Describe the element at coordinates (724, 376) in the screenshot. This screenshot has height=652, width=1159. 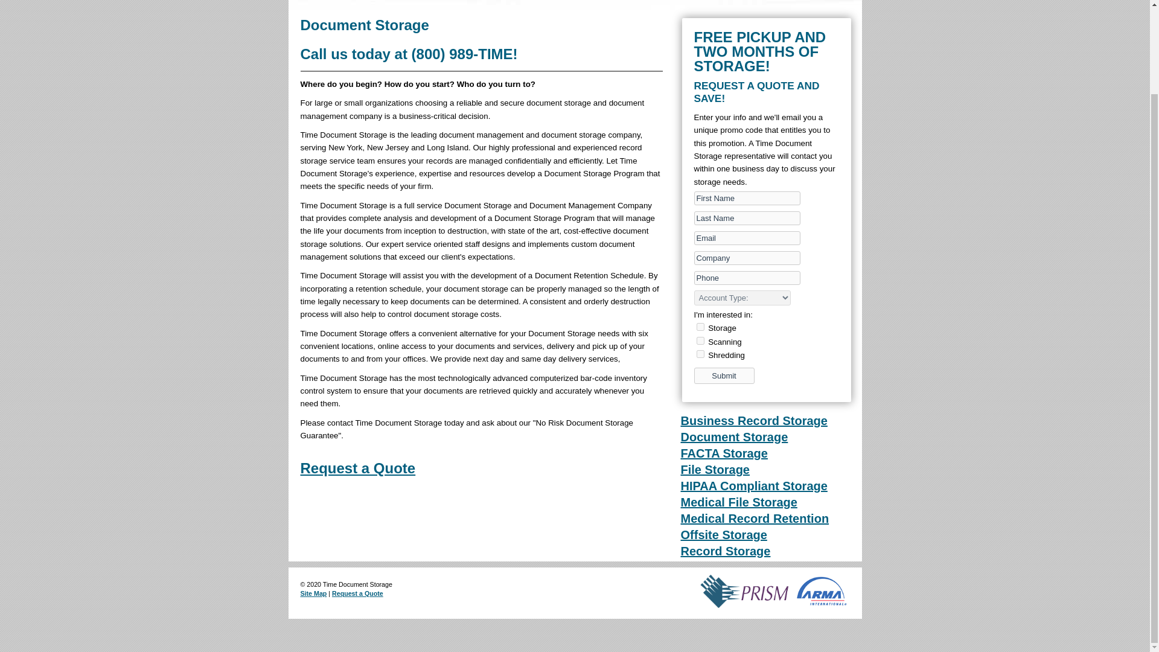
I see `Submit` at that location.